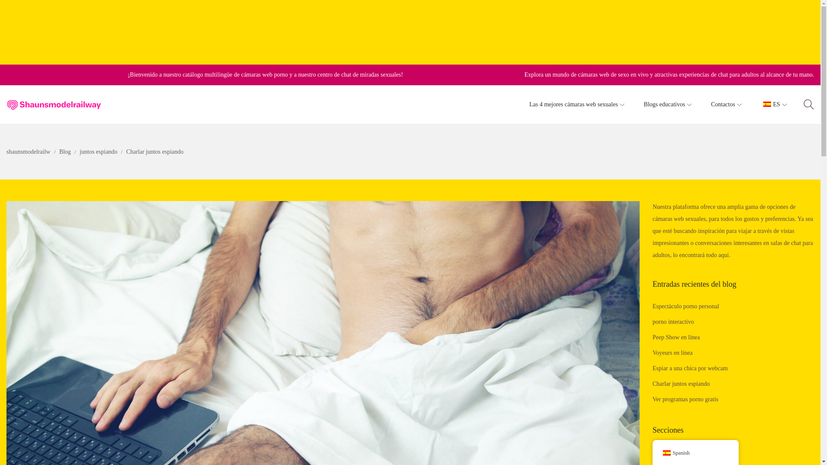 This screenshot has width=827, height=465. I want to click on porno interactivo, so click(673, 321).